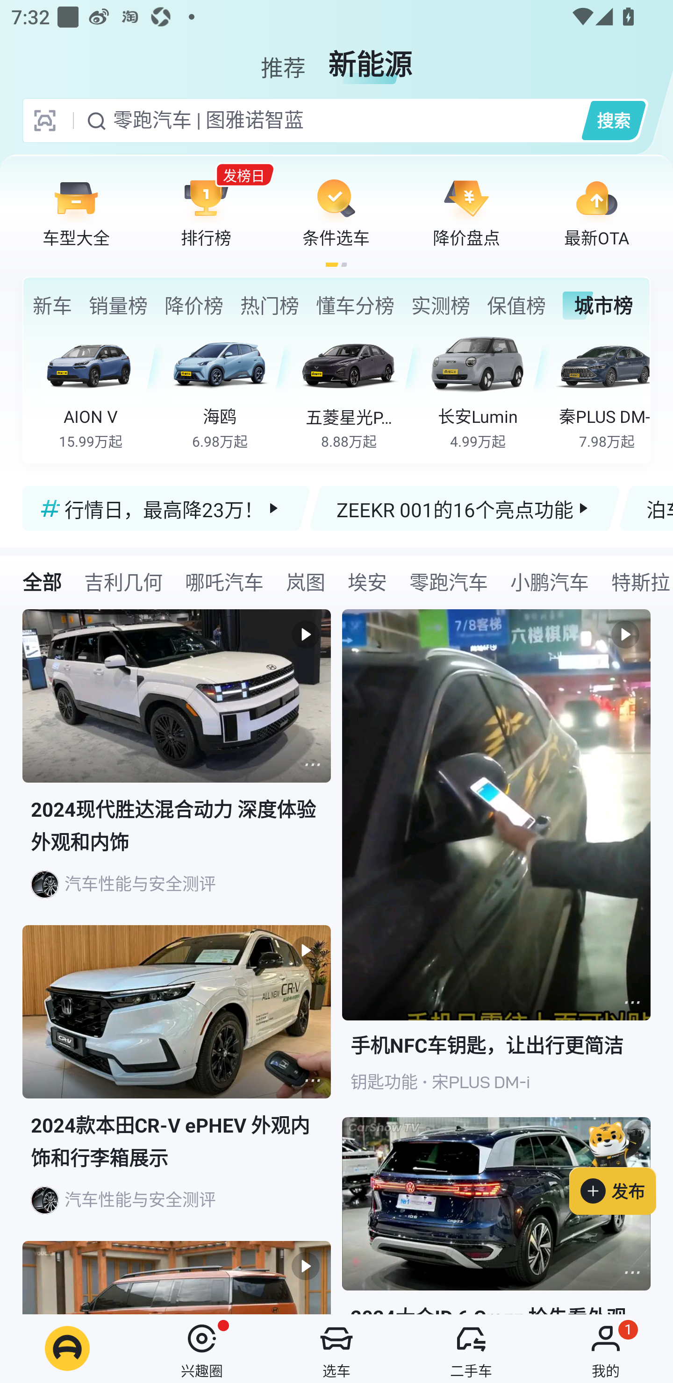  I want to click on 埃安, so click(367, 581).